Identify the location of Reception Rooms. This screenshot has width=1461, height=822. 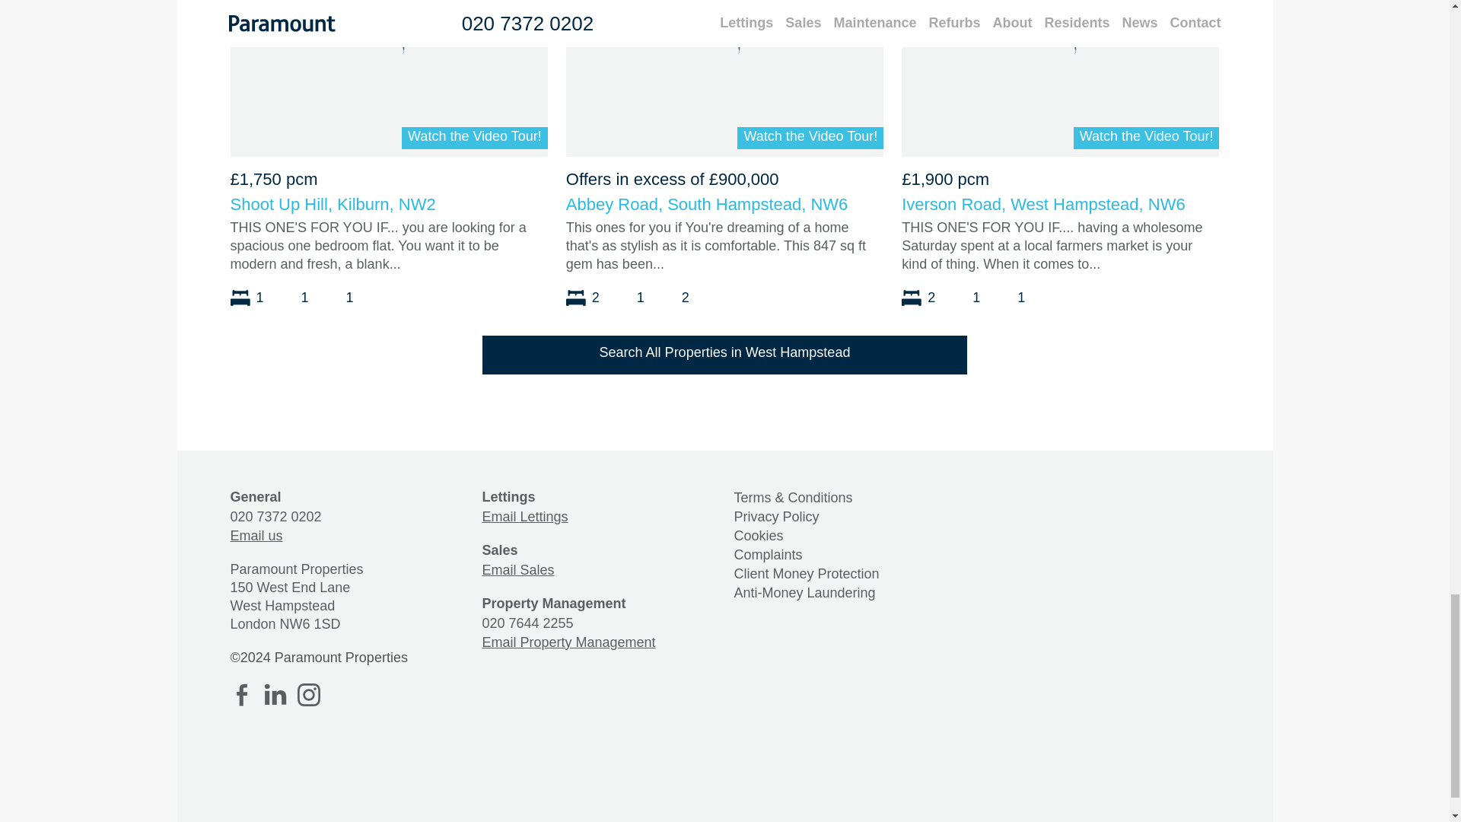
(298, 295).